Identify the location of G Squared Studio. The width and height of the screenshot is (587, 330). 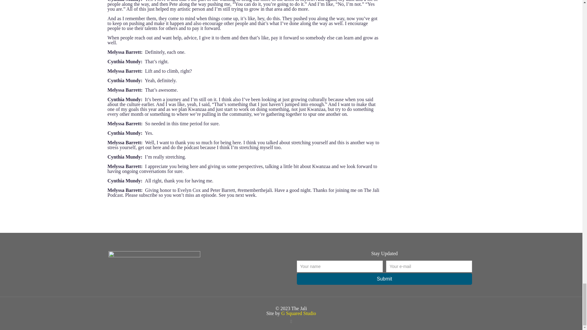
(298, 313).